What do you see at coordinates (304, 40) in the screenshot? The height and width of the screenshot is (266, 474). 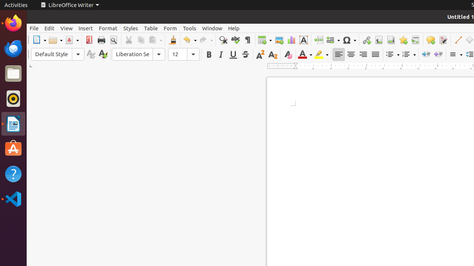 I see `Text Box` at bounding box center [304, 40].